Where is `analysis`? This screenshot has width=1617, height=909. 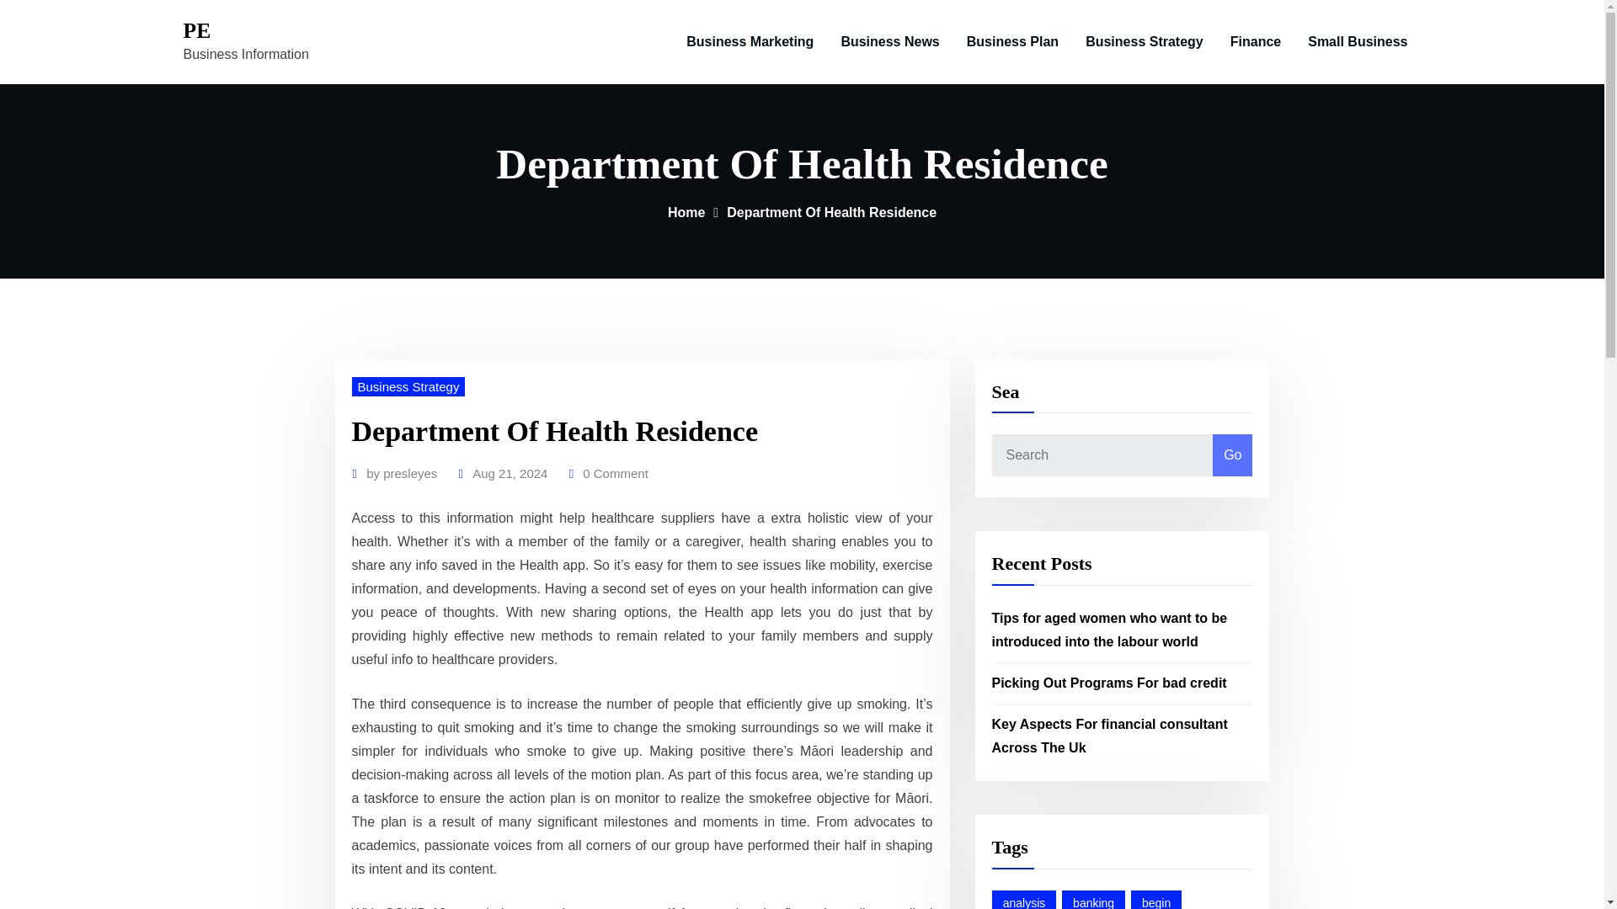 analysis is located at coordinates (1024, 900).